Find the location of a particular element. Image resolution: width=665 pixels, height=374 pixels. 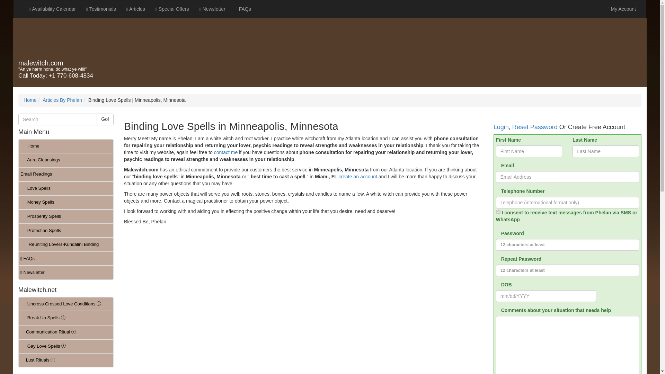

My Account is located at coordinates (621, 9).